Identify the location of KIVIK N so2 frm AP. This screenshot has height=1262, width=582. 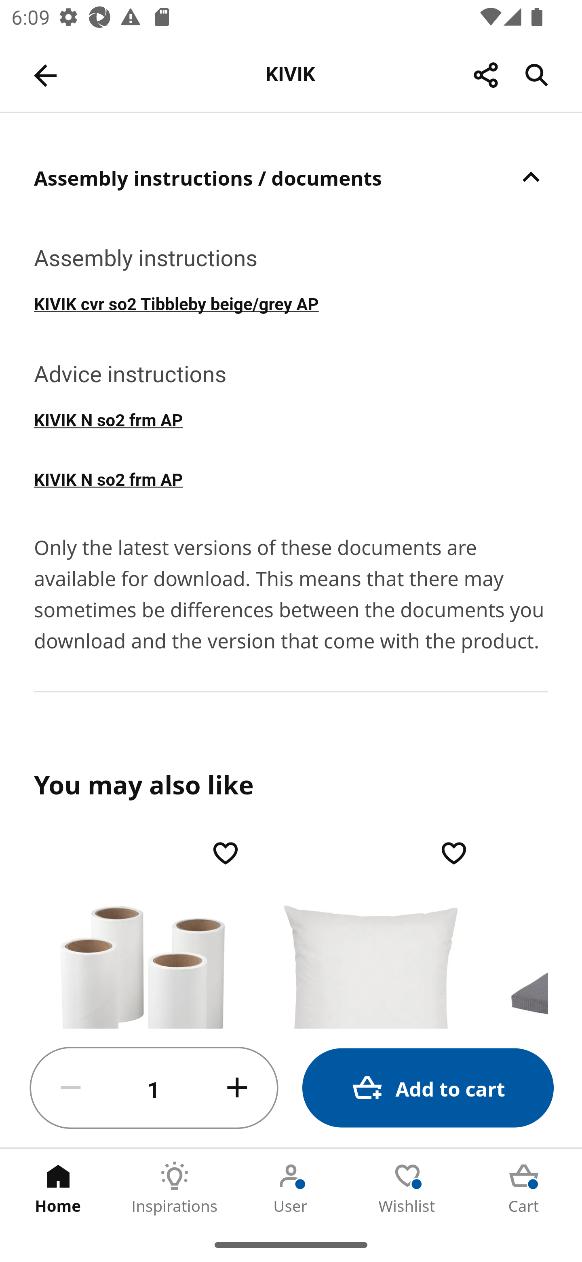
(291, 419).